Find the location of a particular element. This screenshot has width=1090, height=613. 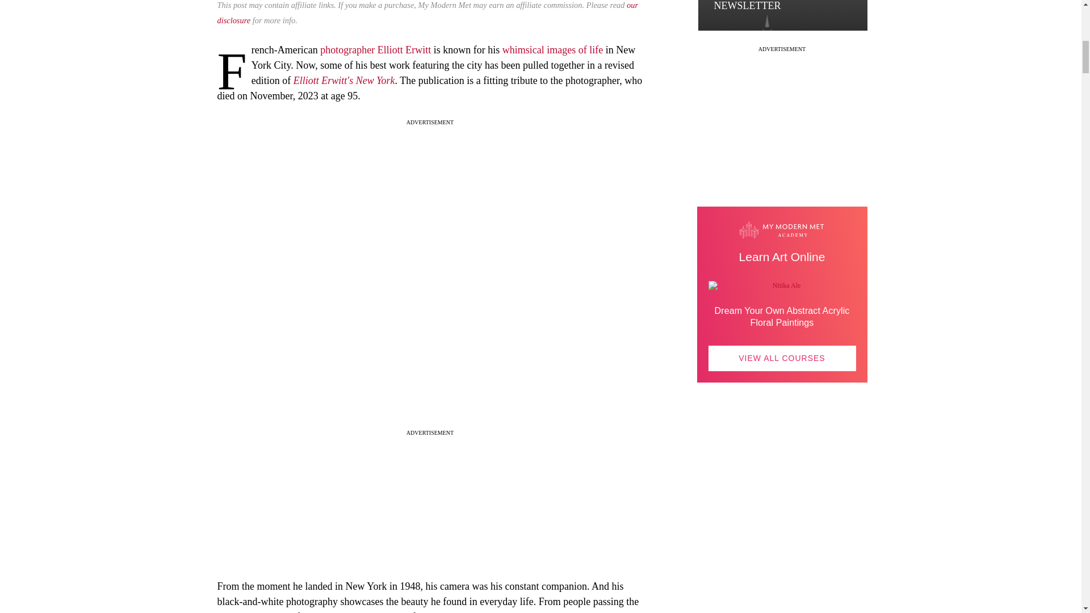

Visit Our Store is located at coordinates (782, 530).